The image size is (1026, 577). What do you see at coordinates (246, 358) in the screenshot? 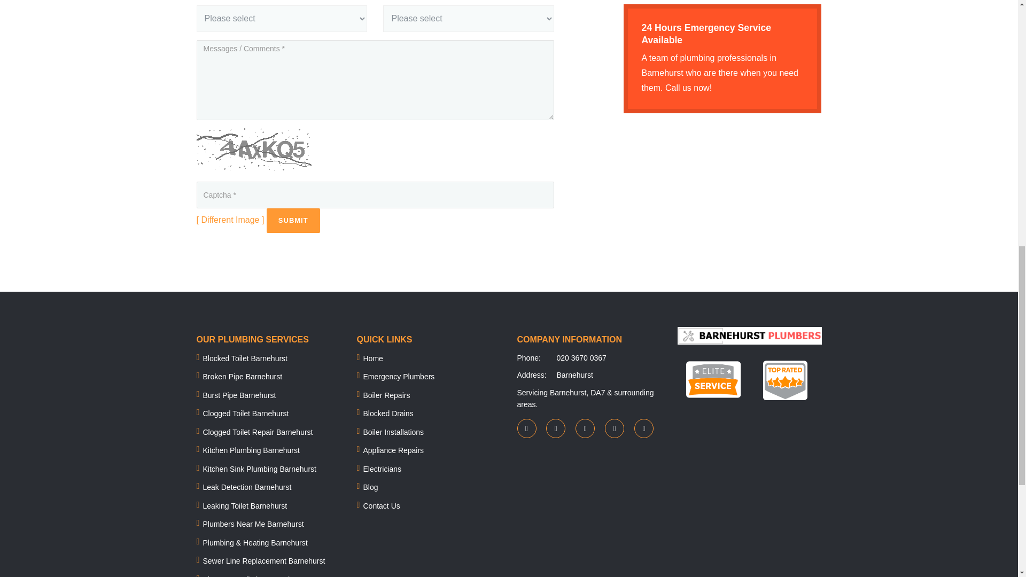
I see `Blocked Toilet Barnehurst` at bounding box center [246, 358].